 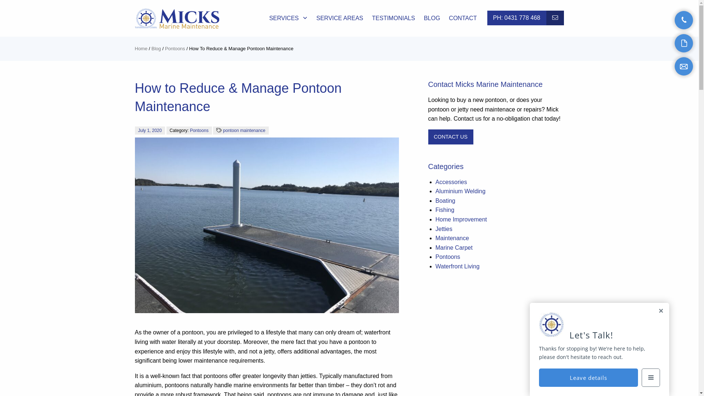 What do you see at coordinates (267, 225) in the screenshot?
I see `How to Reduce & Manage Pontoon Maintenance` at bounding box center [267, 225].